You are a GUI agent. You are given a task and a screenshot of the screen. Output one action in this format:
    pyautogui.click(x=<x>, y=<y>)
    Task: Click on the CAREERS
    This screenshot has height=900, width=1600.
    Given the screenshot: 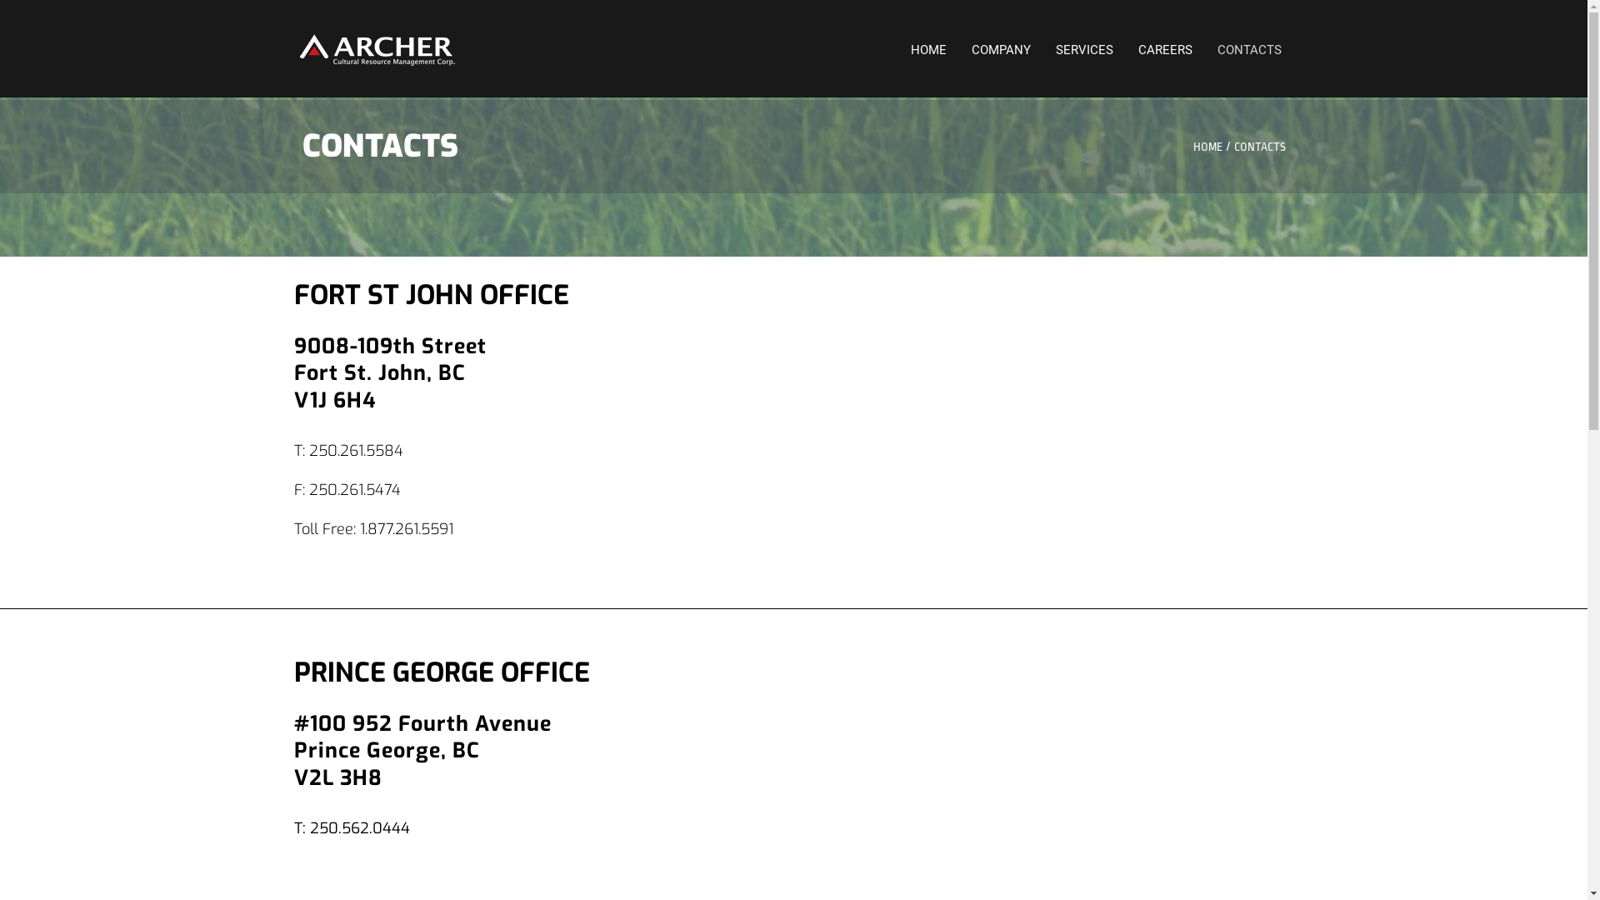 What is the action you would take?
    pyautogui.click(x=1165, y=50)
    